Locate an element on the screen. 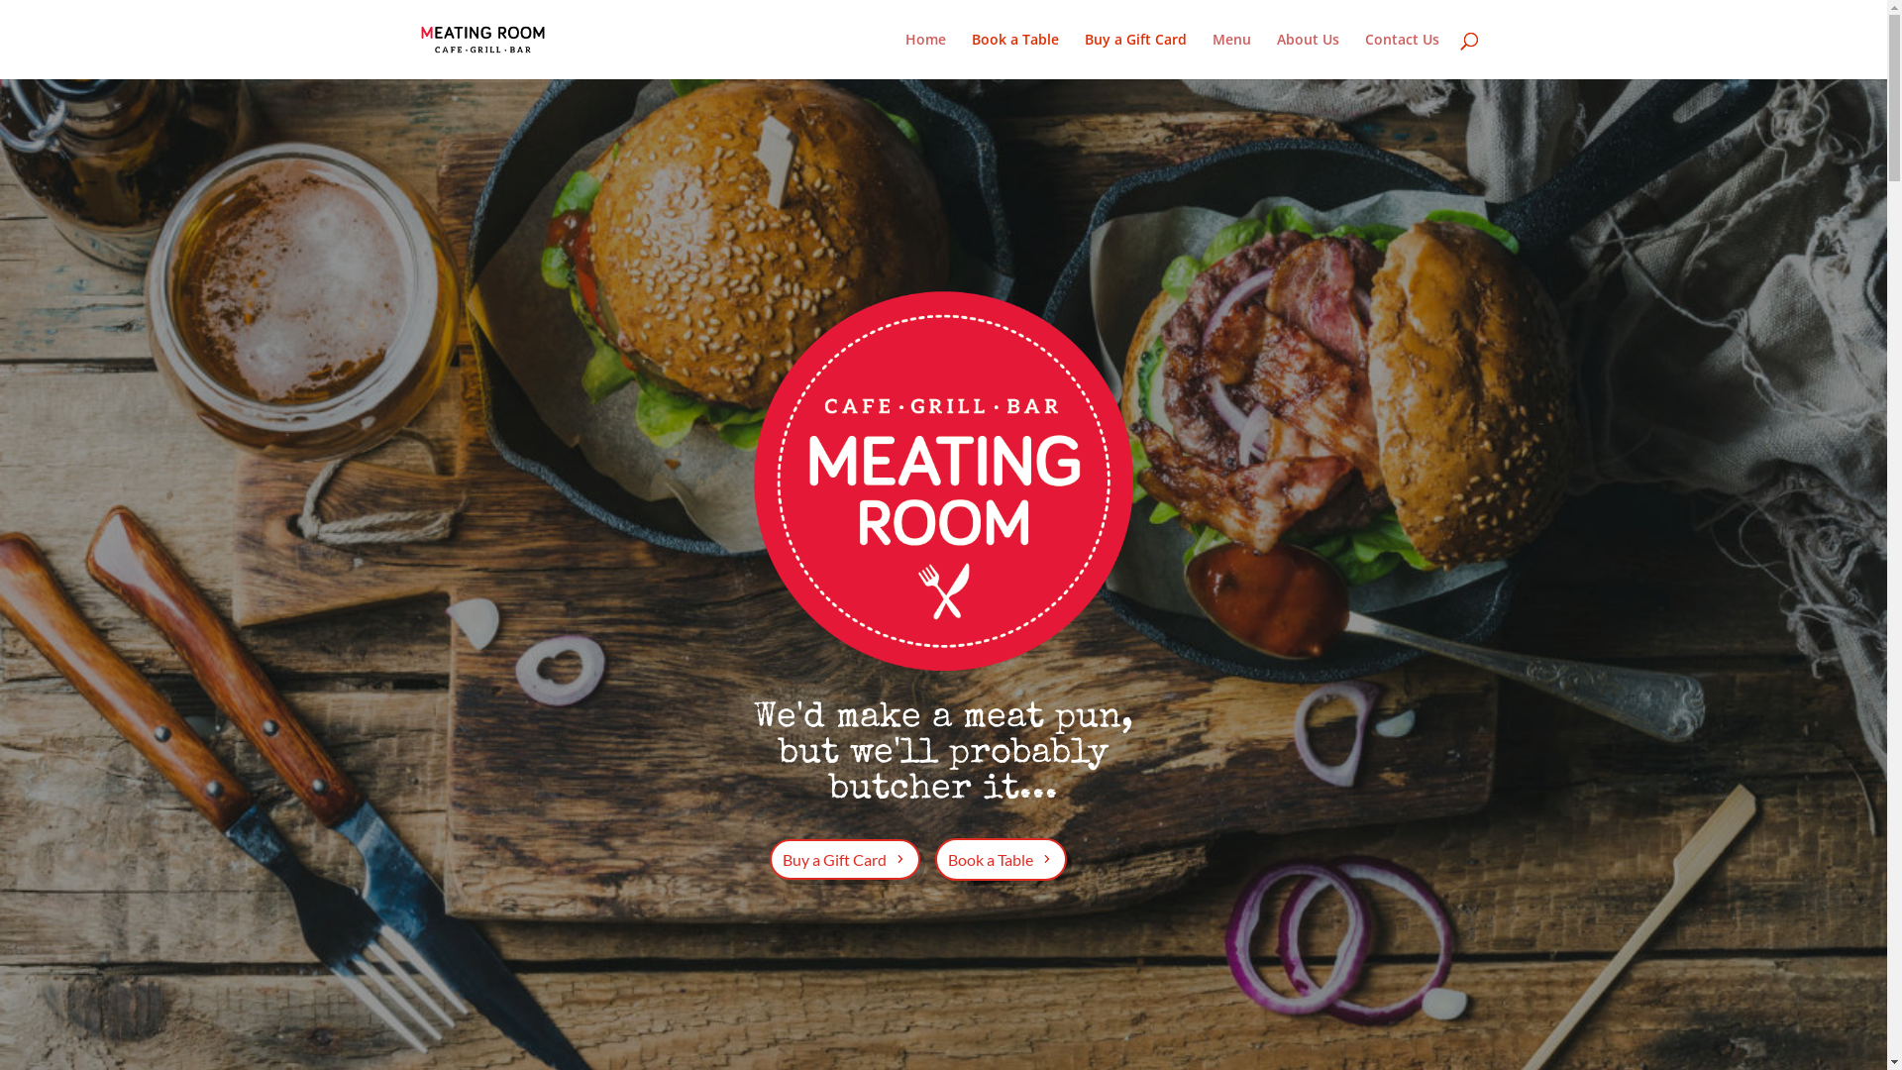  Home is located at coordinates (925, 55).